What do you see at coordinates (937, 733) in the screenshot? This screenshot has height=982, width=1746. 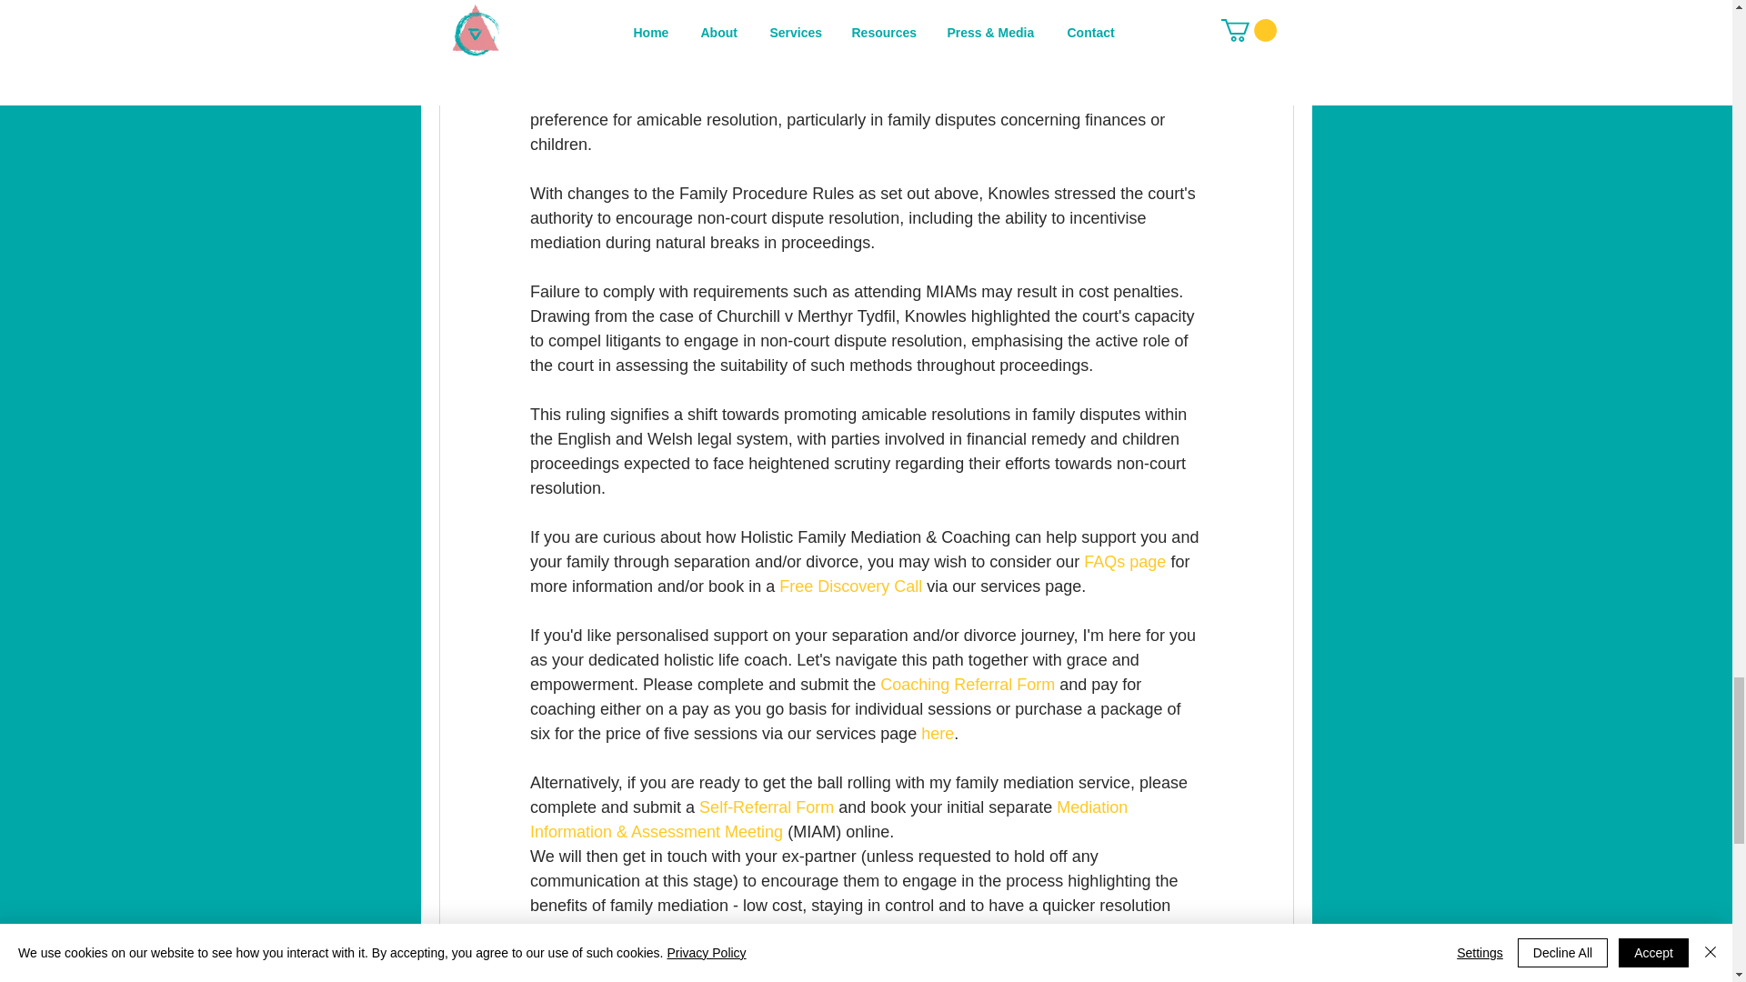 I see `here` at bounding box center [937, 733].